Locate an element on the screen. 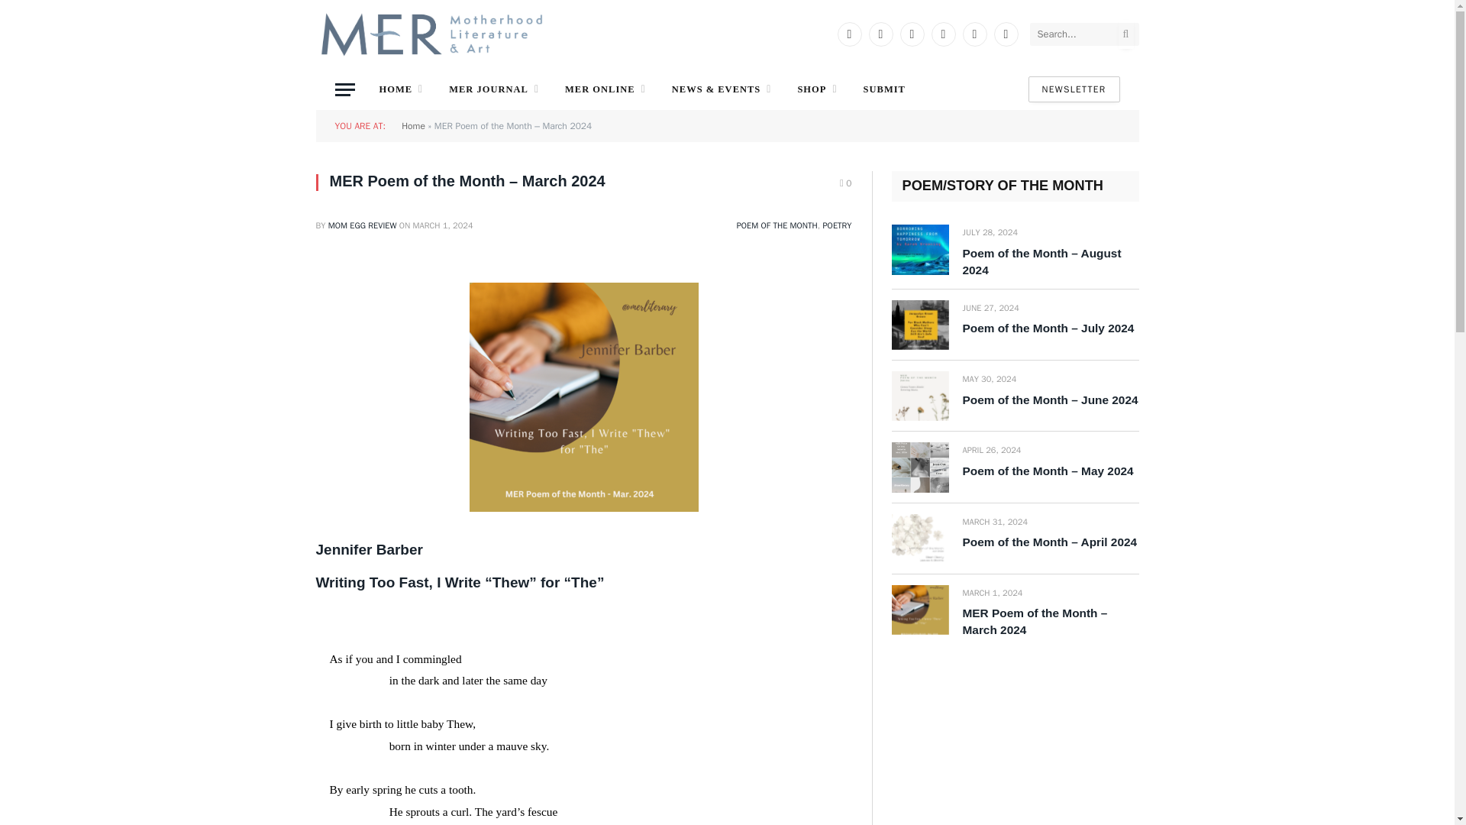  2024-03-01 is located at coordinates (443, 225).